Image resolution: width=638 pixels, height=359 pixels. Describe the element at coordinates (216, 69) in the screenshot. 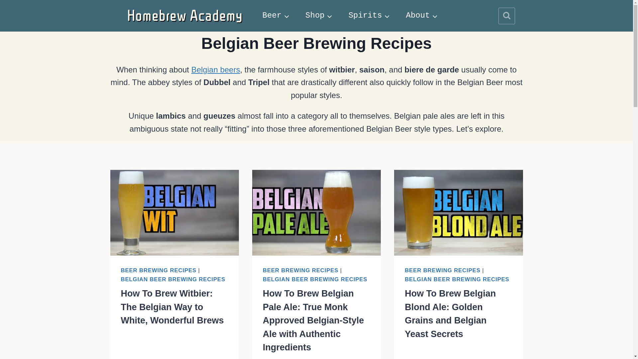

I see `Belgian beers` at that location.